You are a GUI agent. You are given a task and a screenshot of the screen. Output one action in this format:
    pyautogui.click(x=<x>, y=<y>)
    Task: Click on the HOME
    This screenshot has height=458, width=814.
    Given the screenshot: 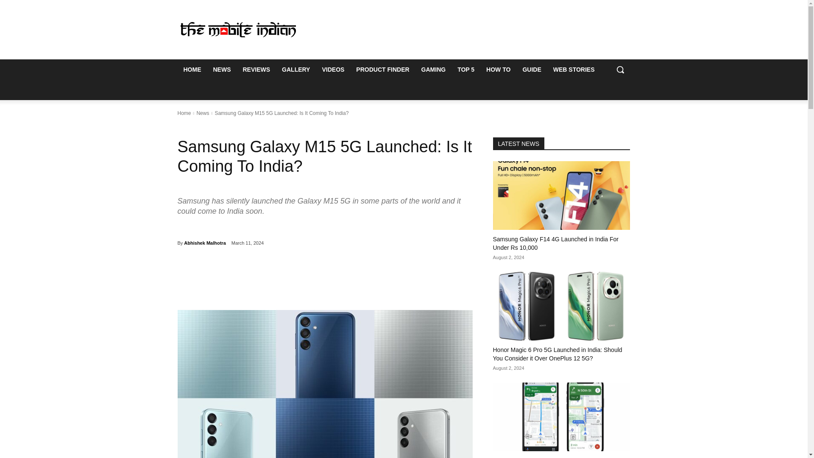 What is the action you would take?
    pyautogui.click(x=192, y=70)
    